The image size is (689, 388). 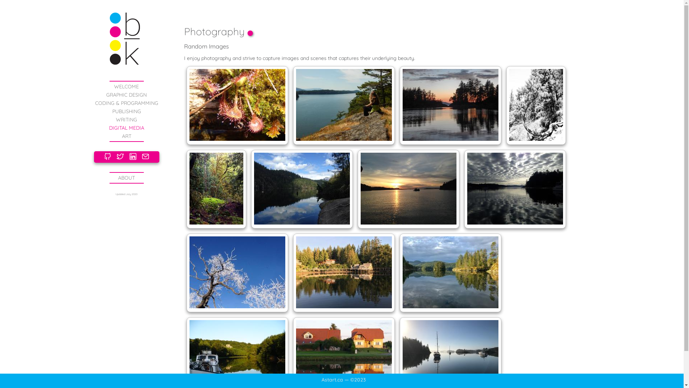 I want to click on DIGITAL MEDIA, so click(x=127, y=128).